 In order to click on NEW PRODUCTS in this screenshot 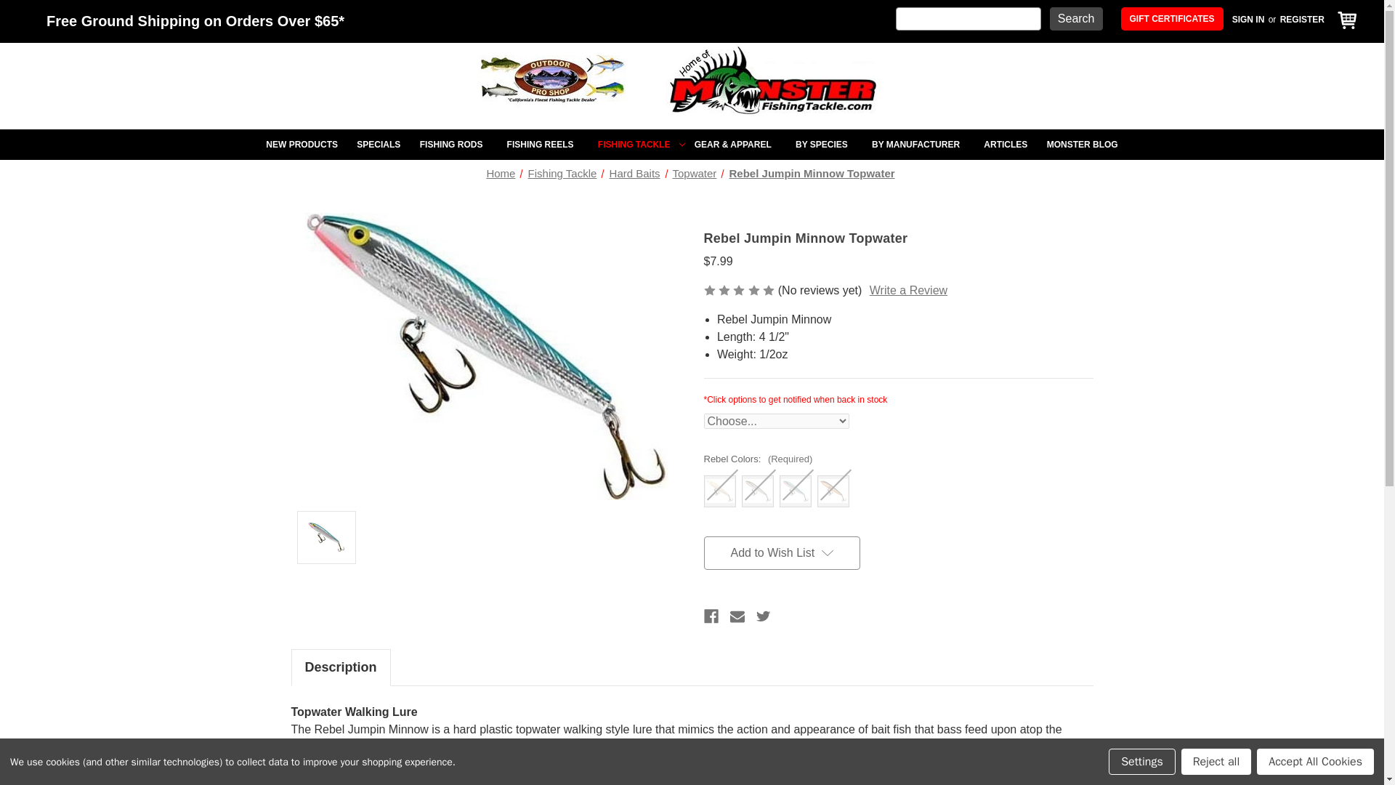, I will do `click(302, 145)`.